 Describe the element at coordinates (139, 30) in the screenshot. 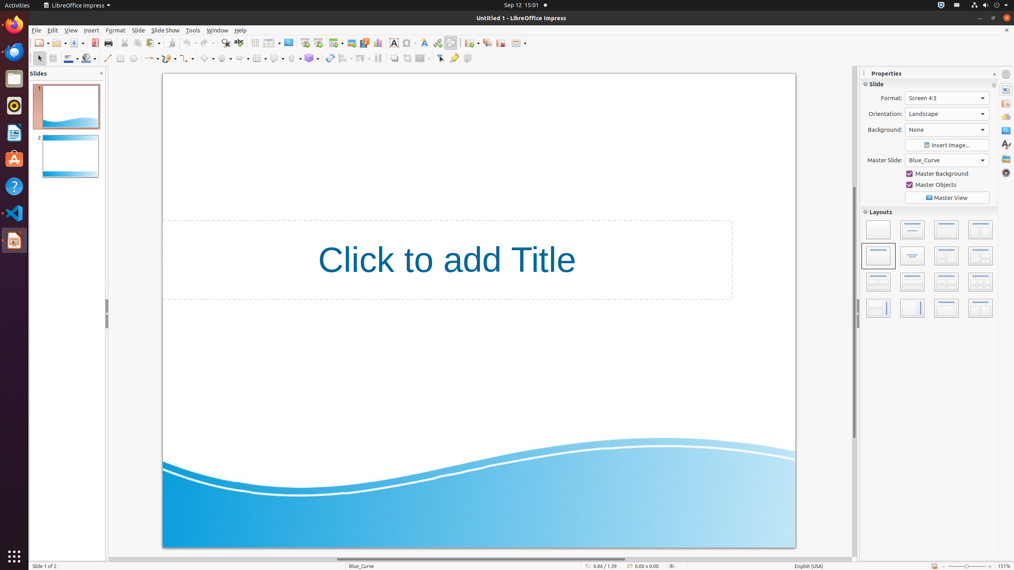

I see `Slide` at that location.